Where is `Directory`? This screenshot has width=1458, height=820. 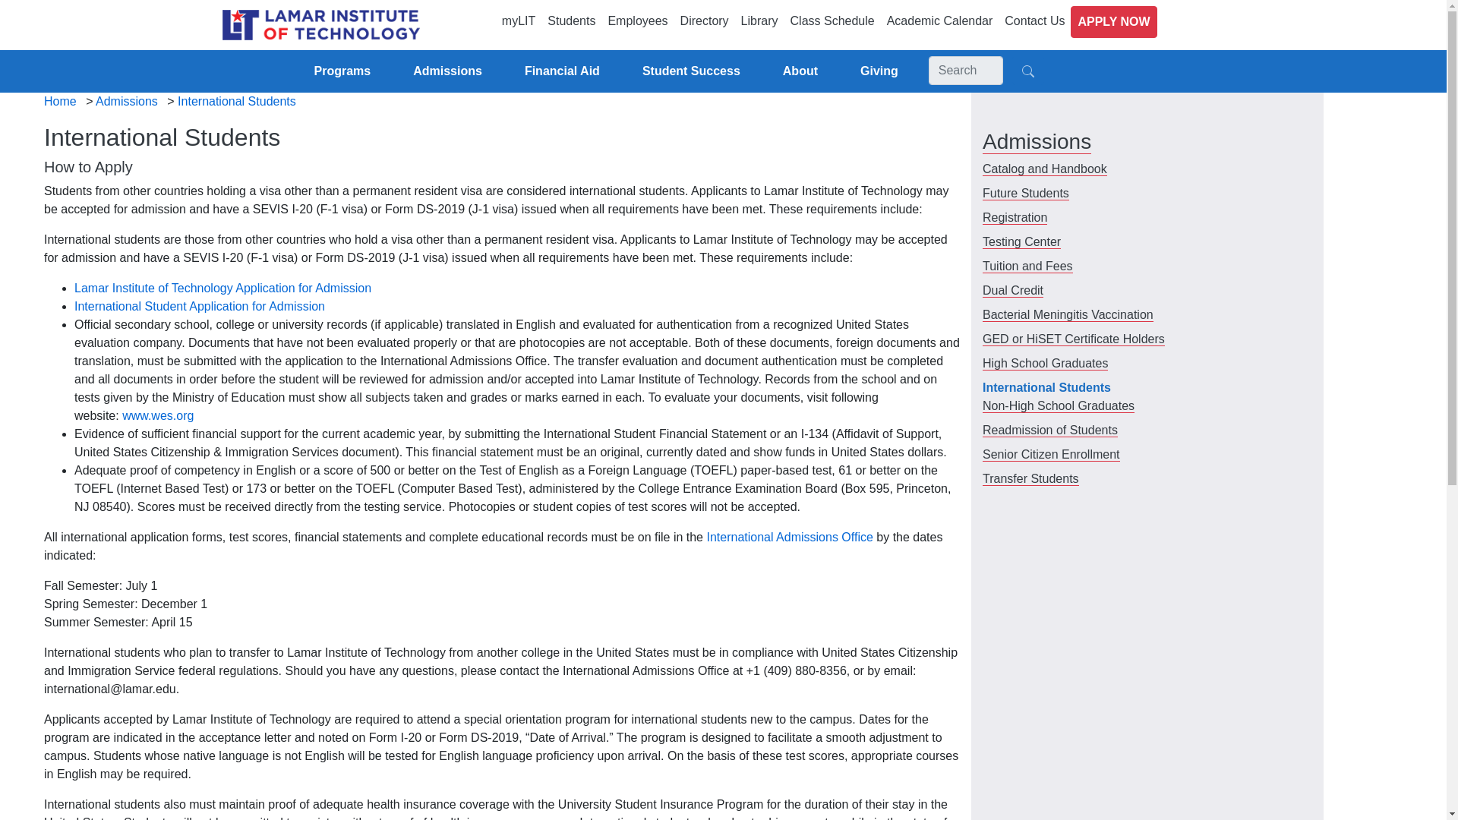
Directory is located at coordinates (704, 20).